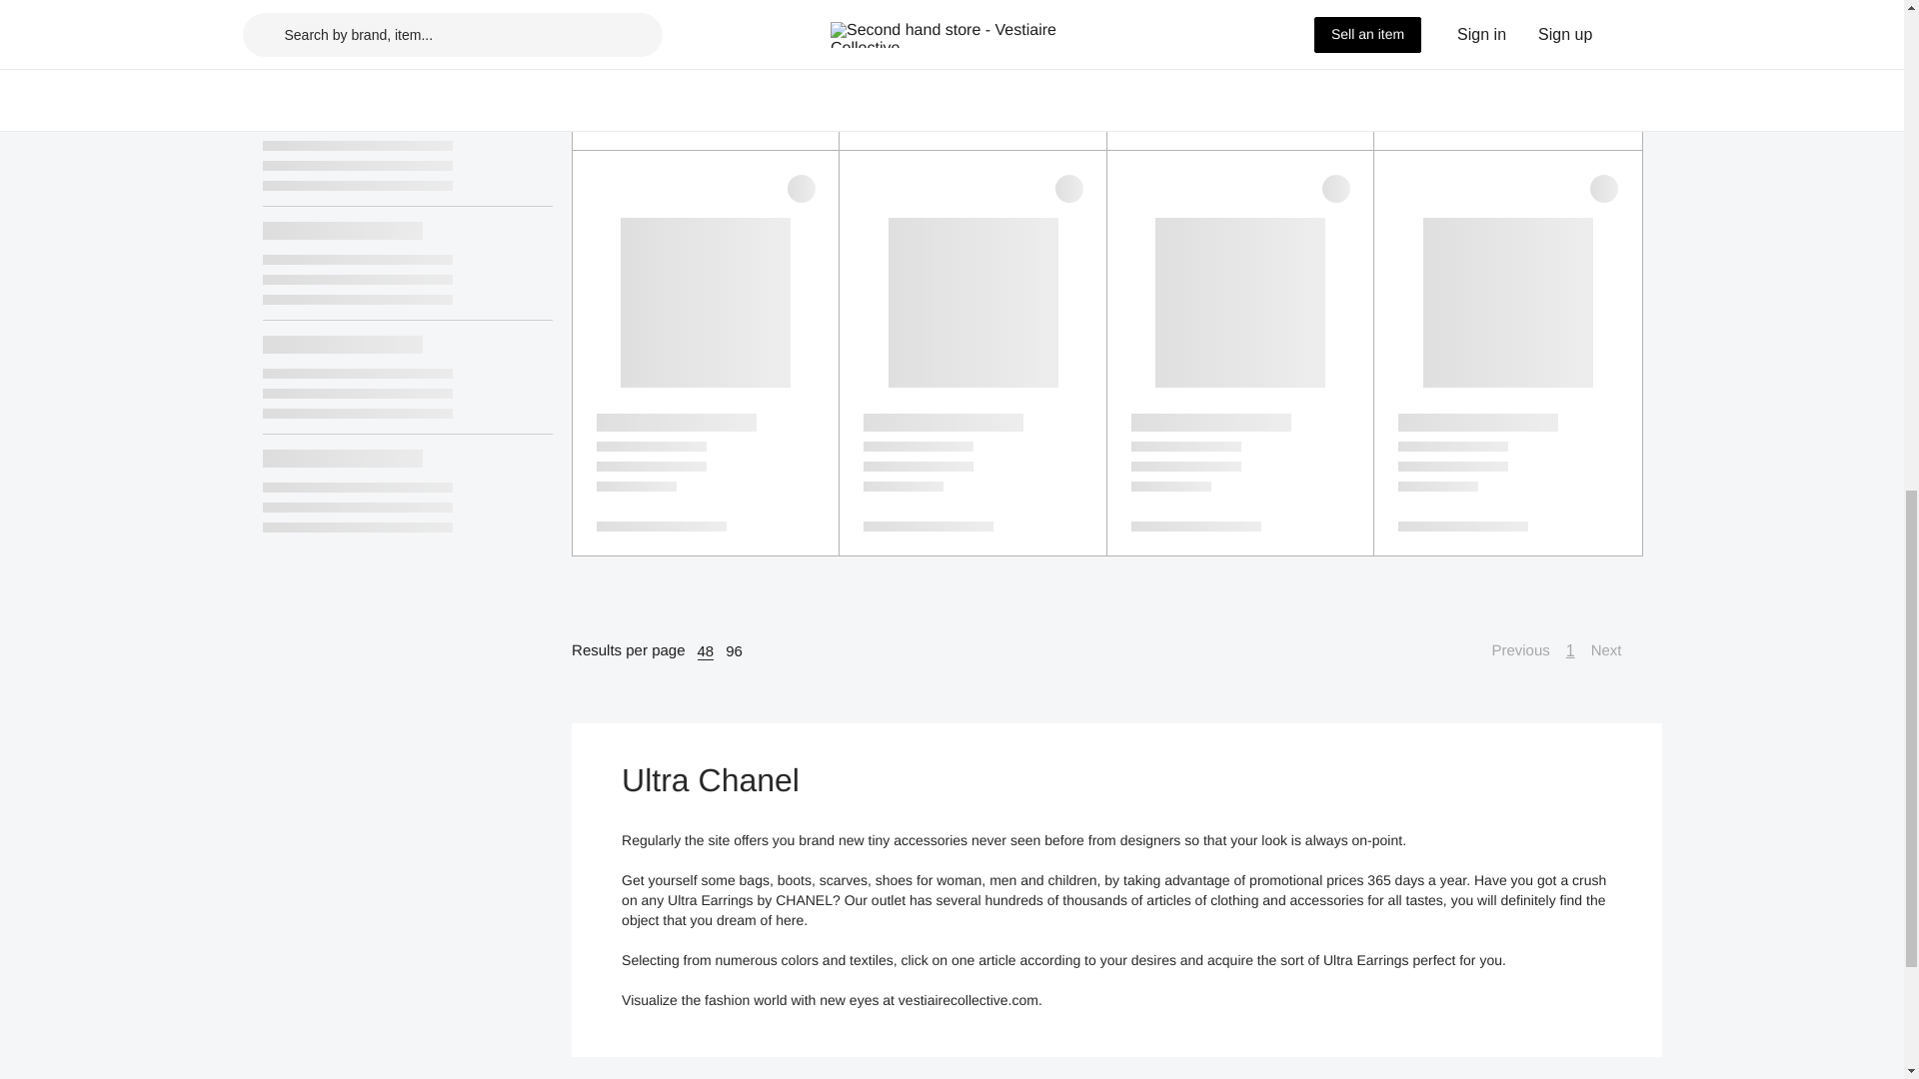 The height and width of the screenshot is (1079, 1919). What do you see at coordinates (734, 650) in the screenshot?
I see `96` at bounding box center [734, 650].